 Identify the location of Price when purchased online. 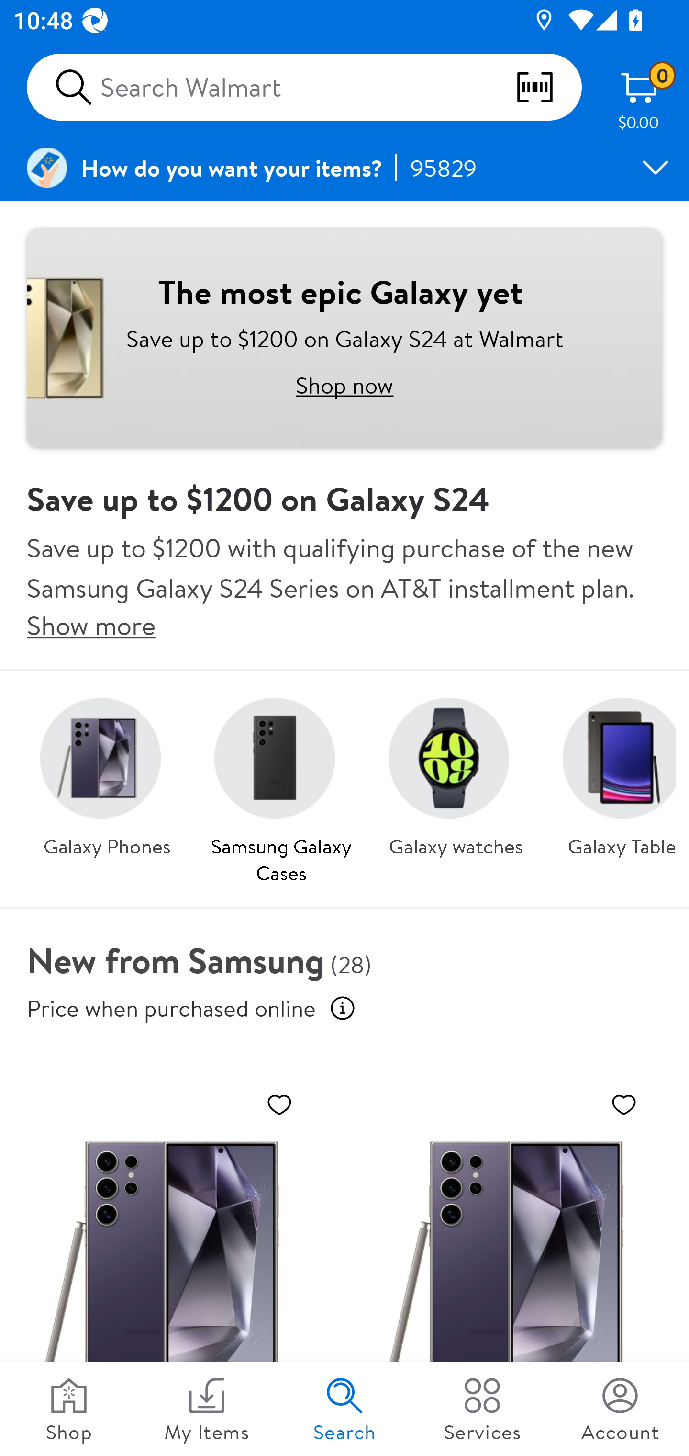
(343, 1008).